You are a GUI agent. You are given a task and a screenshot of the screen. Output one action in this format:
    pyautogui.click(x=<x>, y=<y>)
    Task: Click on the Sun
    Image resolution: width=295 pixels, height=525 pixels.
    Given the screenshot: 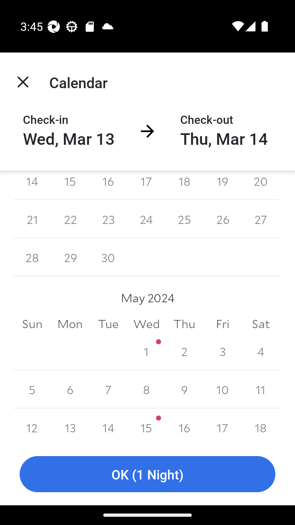 What is the action you would take?
    pyautogui.click(x=32, y=324)
    